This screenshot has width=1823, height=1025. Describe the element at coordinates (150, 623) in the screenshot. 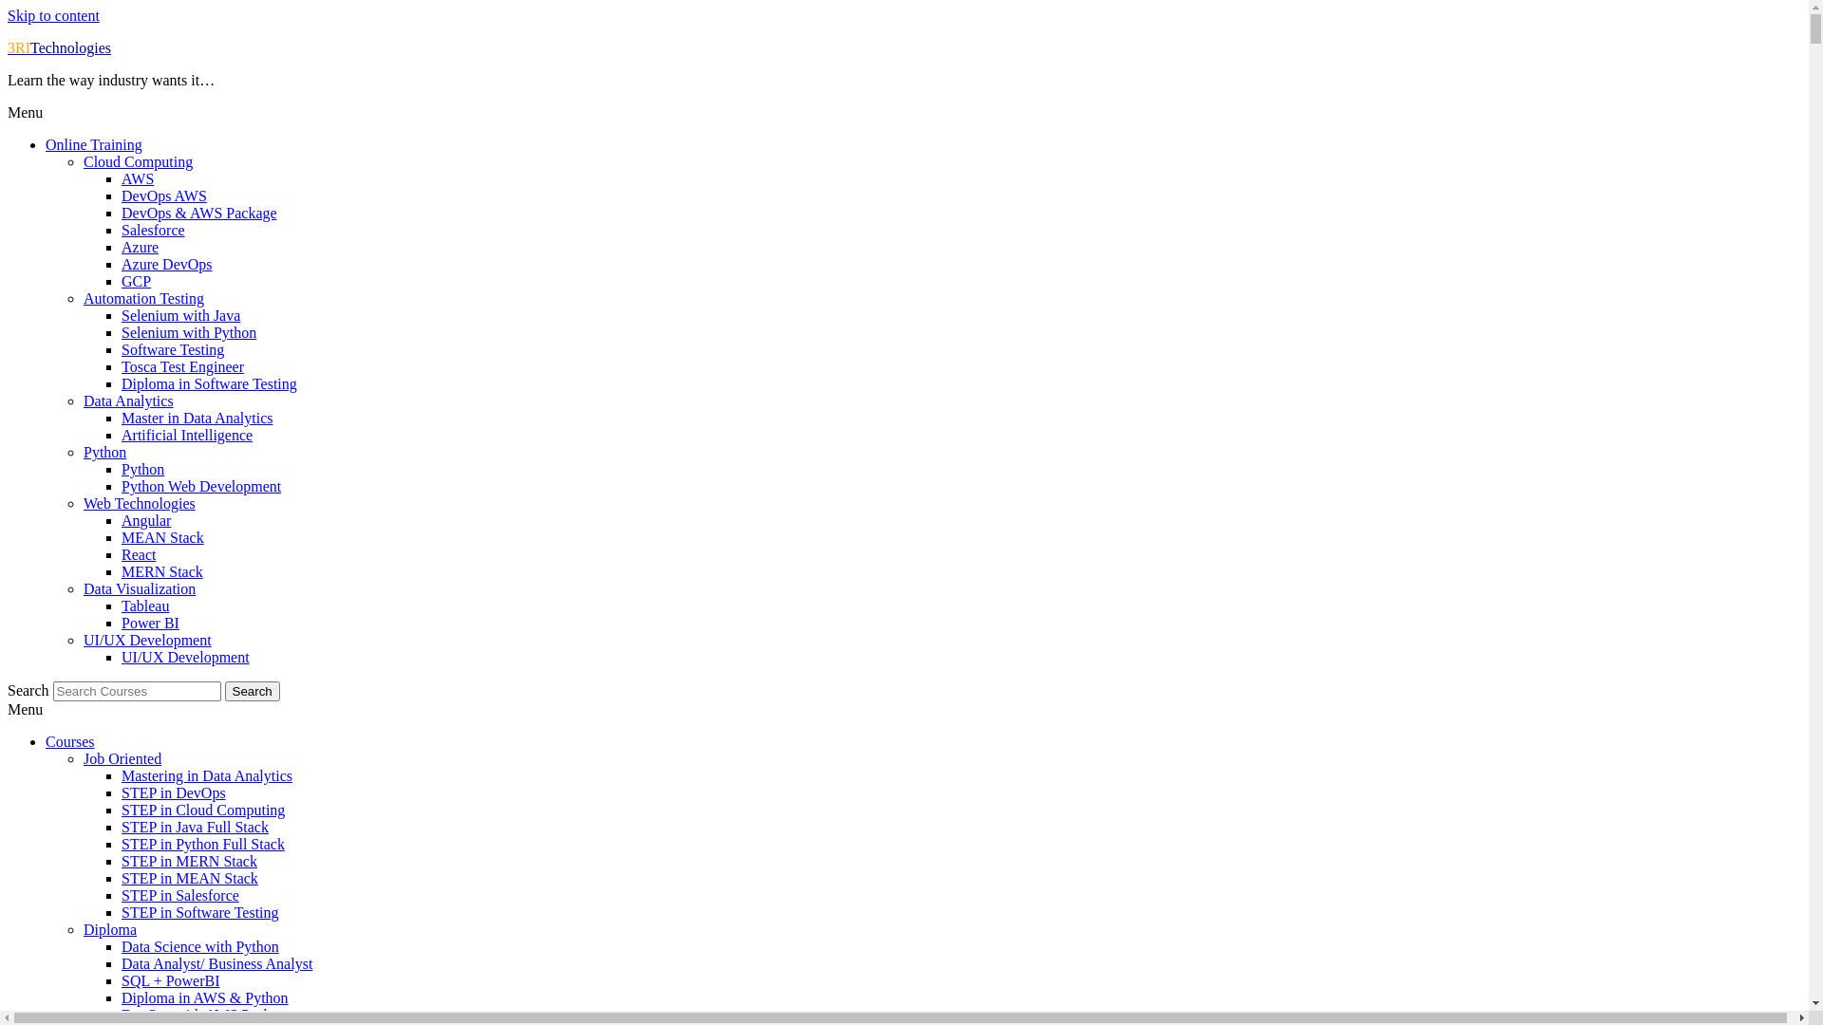

I see `Power BI` at that location.